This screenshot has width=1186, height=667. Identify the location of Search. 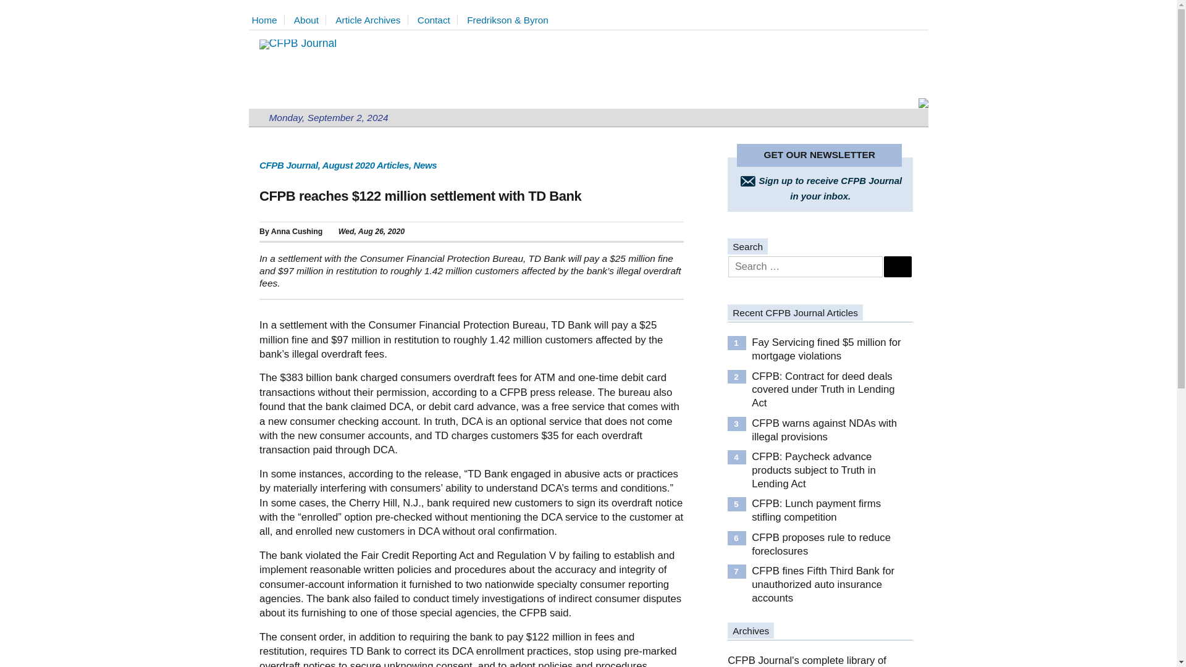
(897, 267).